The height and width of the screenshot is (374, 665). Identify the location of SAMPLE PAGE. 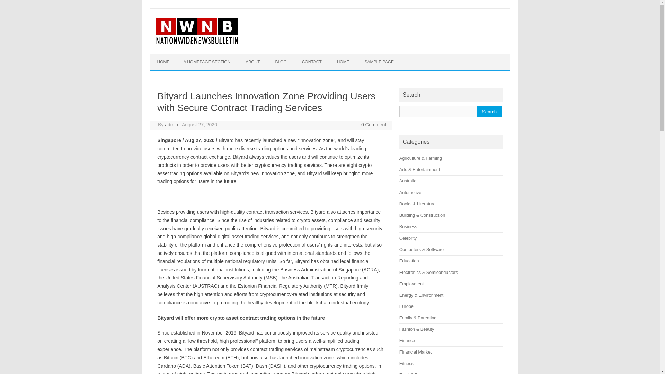
(379, 62).